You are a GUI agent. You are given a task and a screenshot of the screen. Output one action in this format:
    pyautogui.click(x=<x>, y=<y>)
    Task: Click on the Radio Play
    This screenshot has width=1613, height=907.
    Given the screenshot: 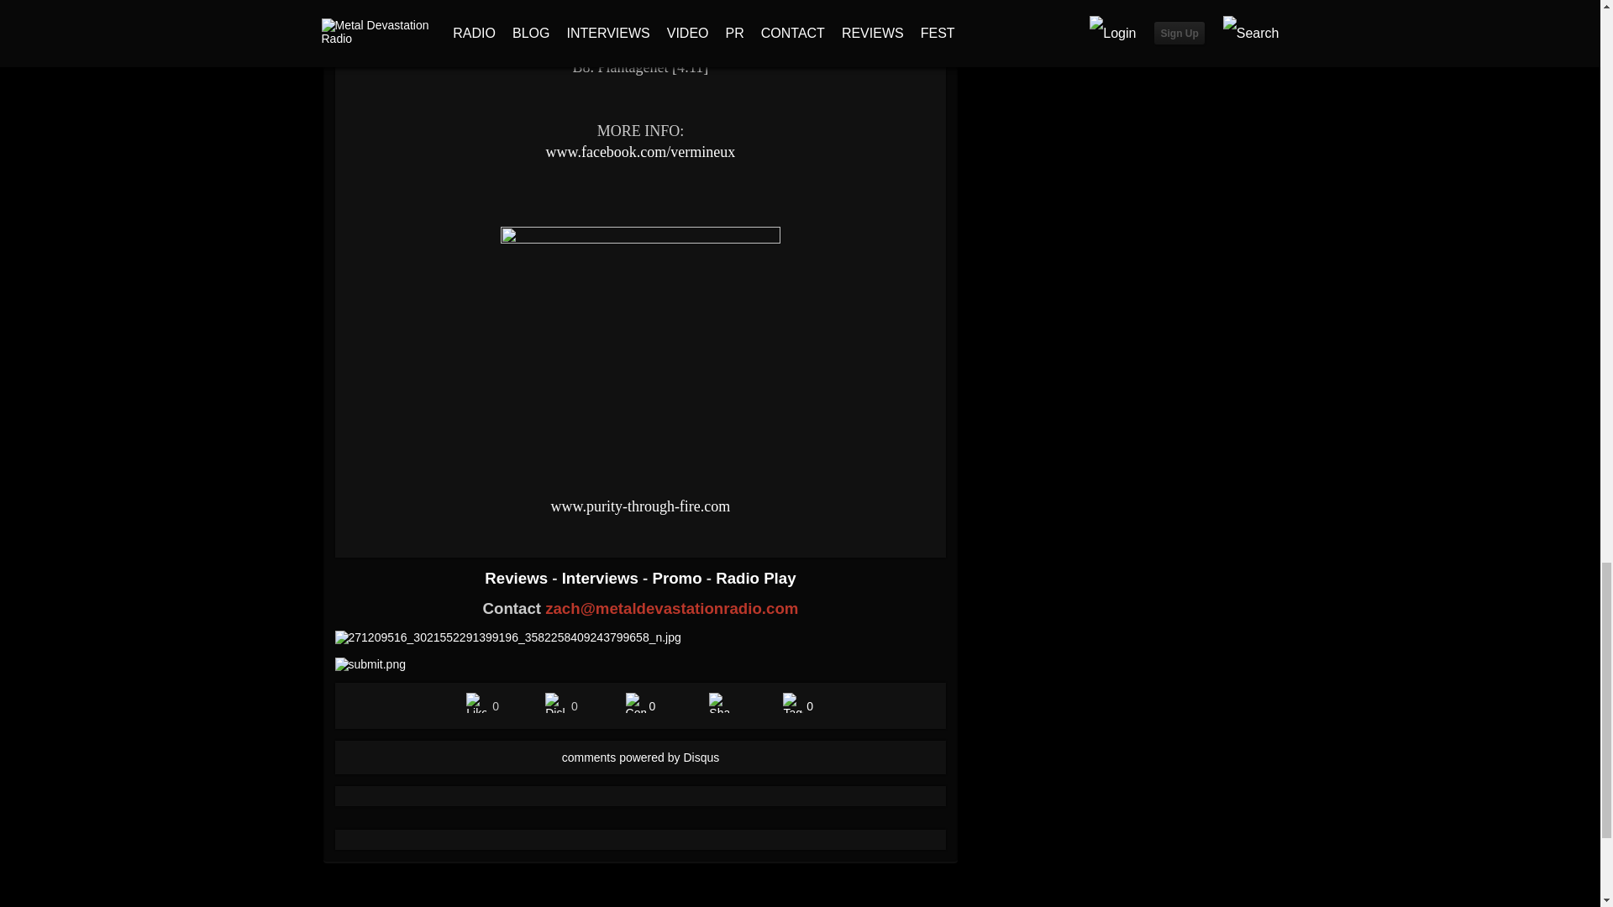 What is the action you would take?
    pyautogui.click(x=755, y=578)
    